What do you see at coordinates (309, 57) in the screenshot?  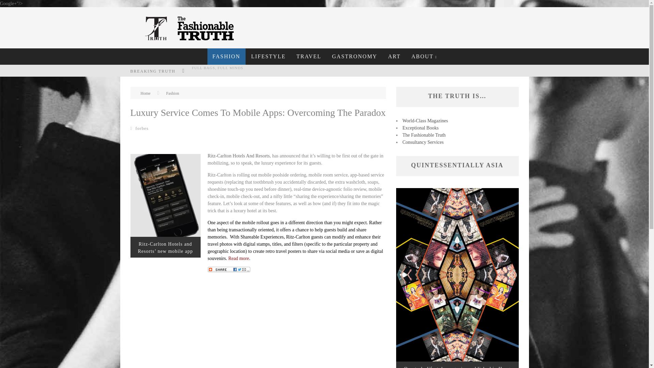 I see `TRAVEL` at bounding box center [309, 57].